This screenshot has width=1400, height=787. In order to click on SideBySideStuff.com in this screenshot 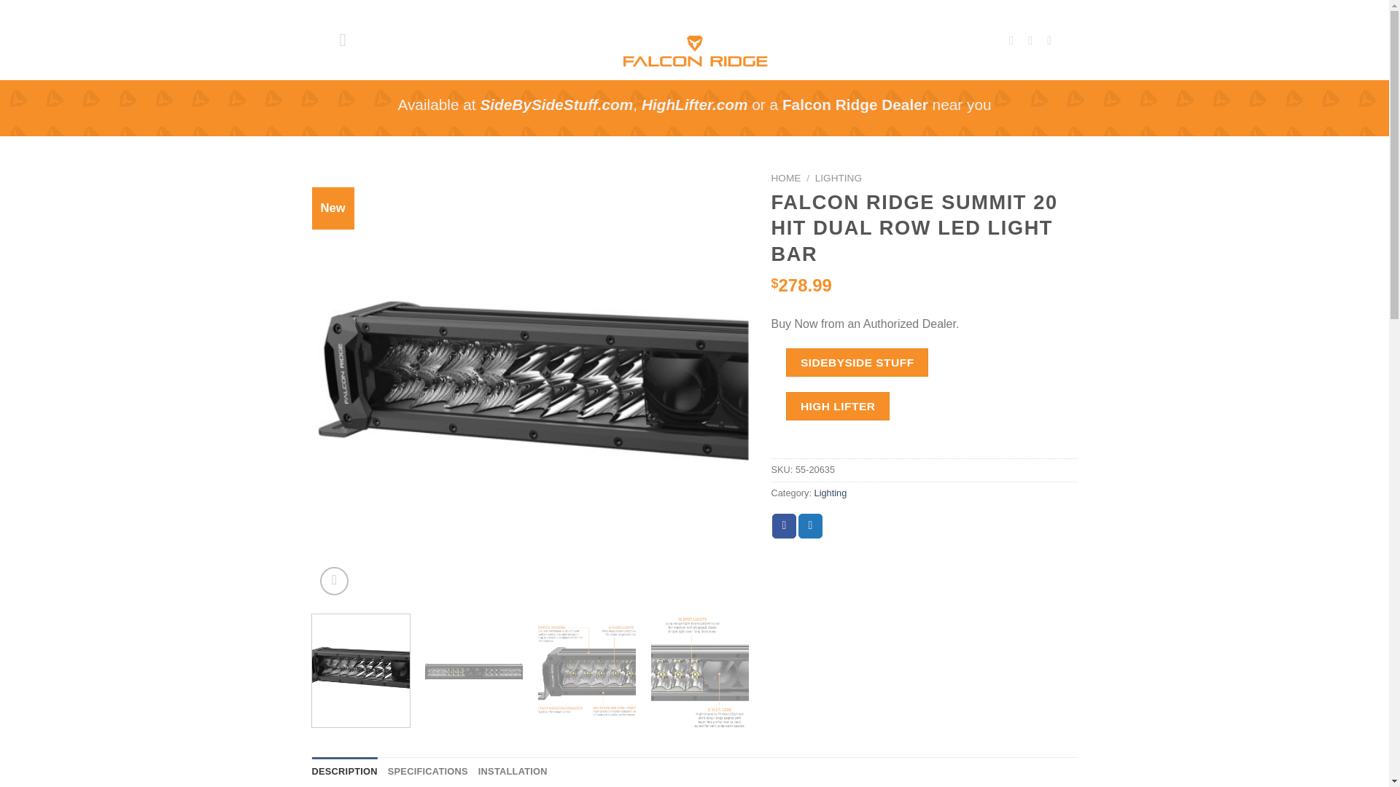, I will do `click(556, 104)`.